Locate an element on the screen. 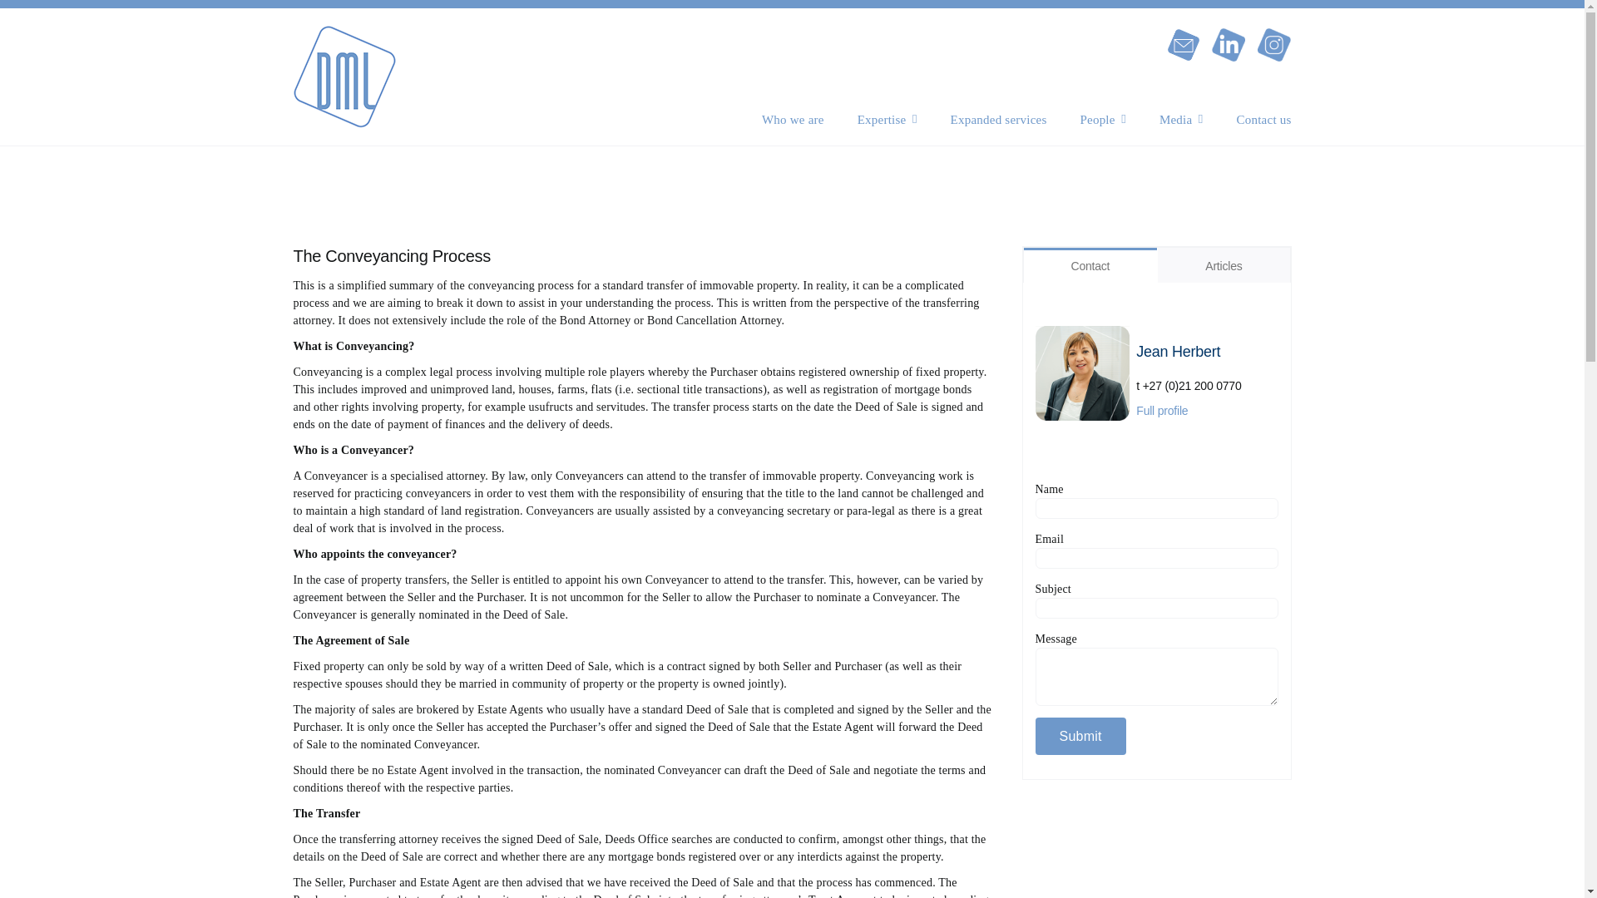 The width and height of the screenshot is (1597, 898). Contact is located at coordinates (1090, 265).